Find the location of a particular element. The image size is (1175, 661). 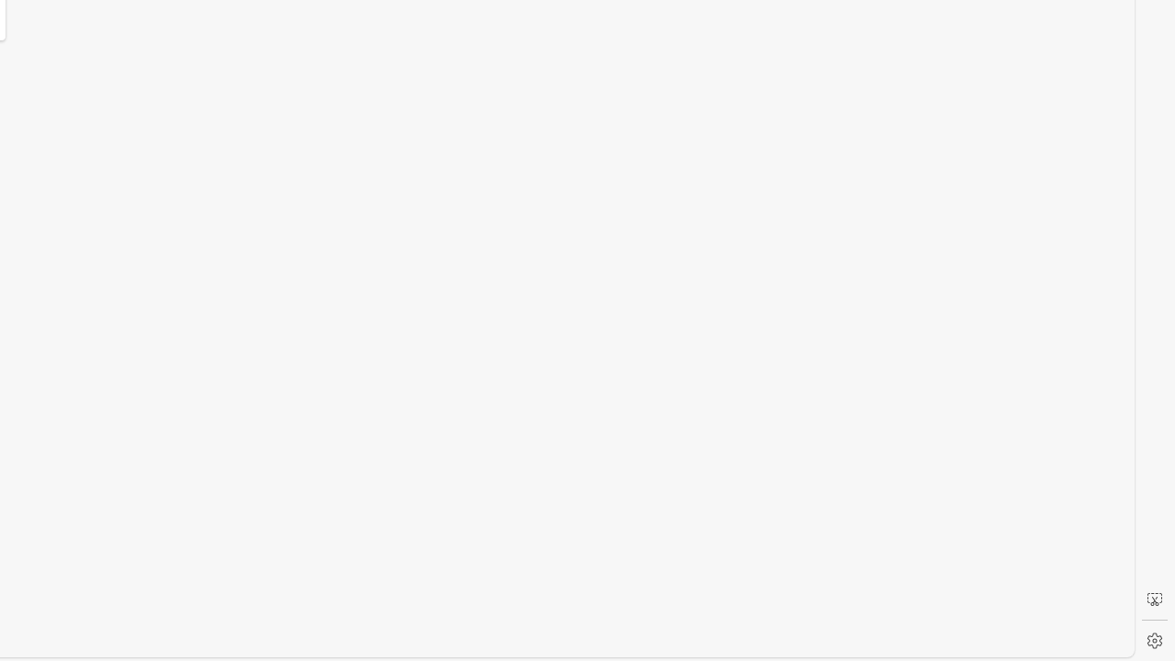

Screenshot is located at coordinates (1155, 599).